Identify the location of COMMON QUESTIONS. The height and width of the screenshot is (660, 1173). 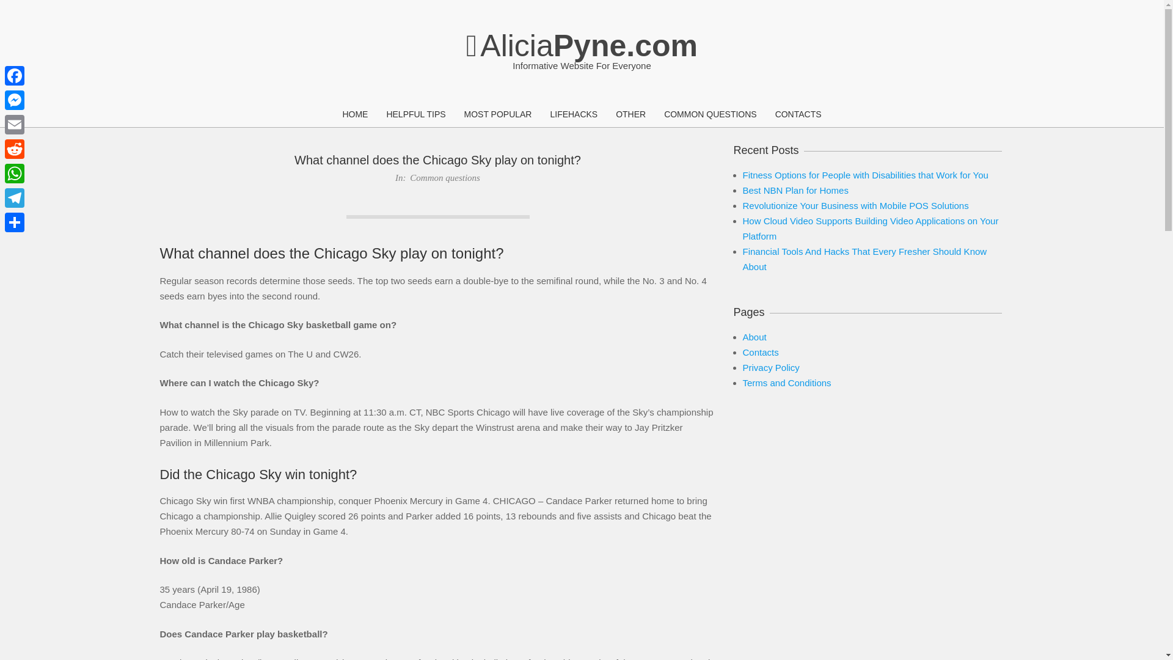
(710, 115).